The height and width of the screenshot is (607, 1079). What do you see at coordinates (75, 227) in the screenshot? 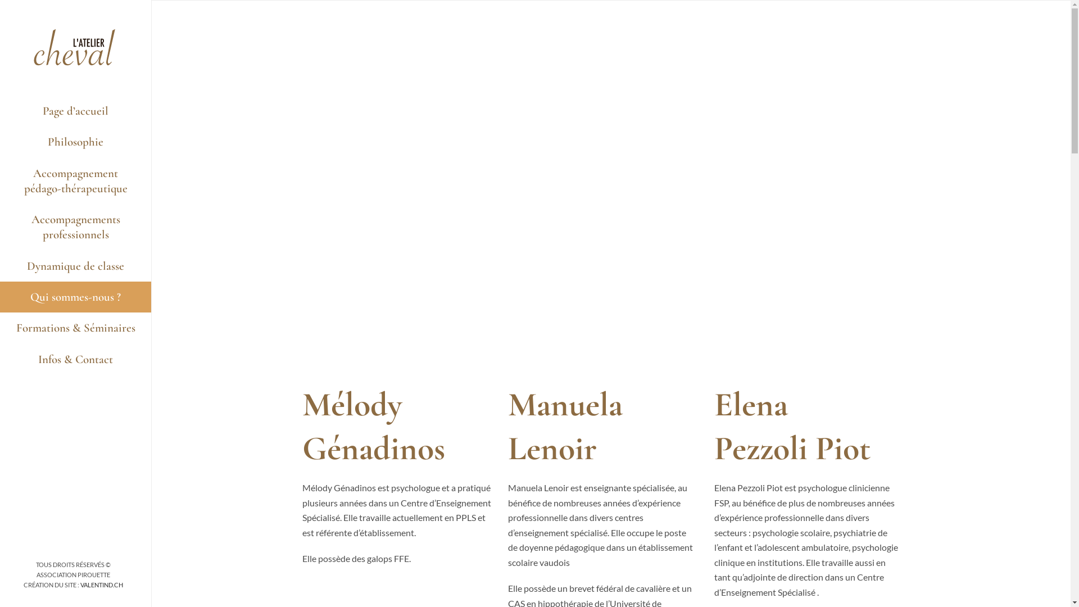
I see `Accompagnements professionnels` at bounding box center [75, 227].